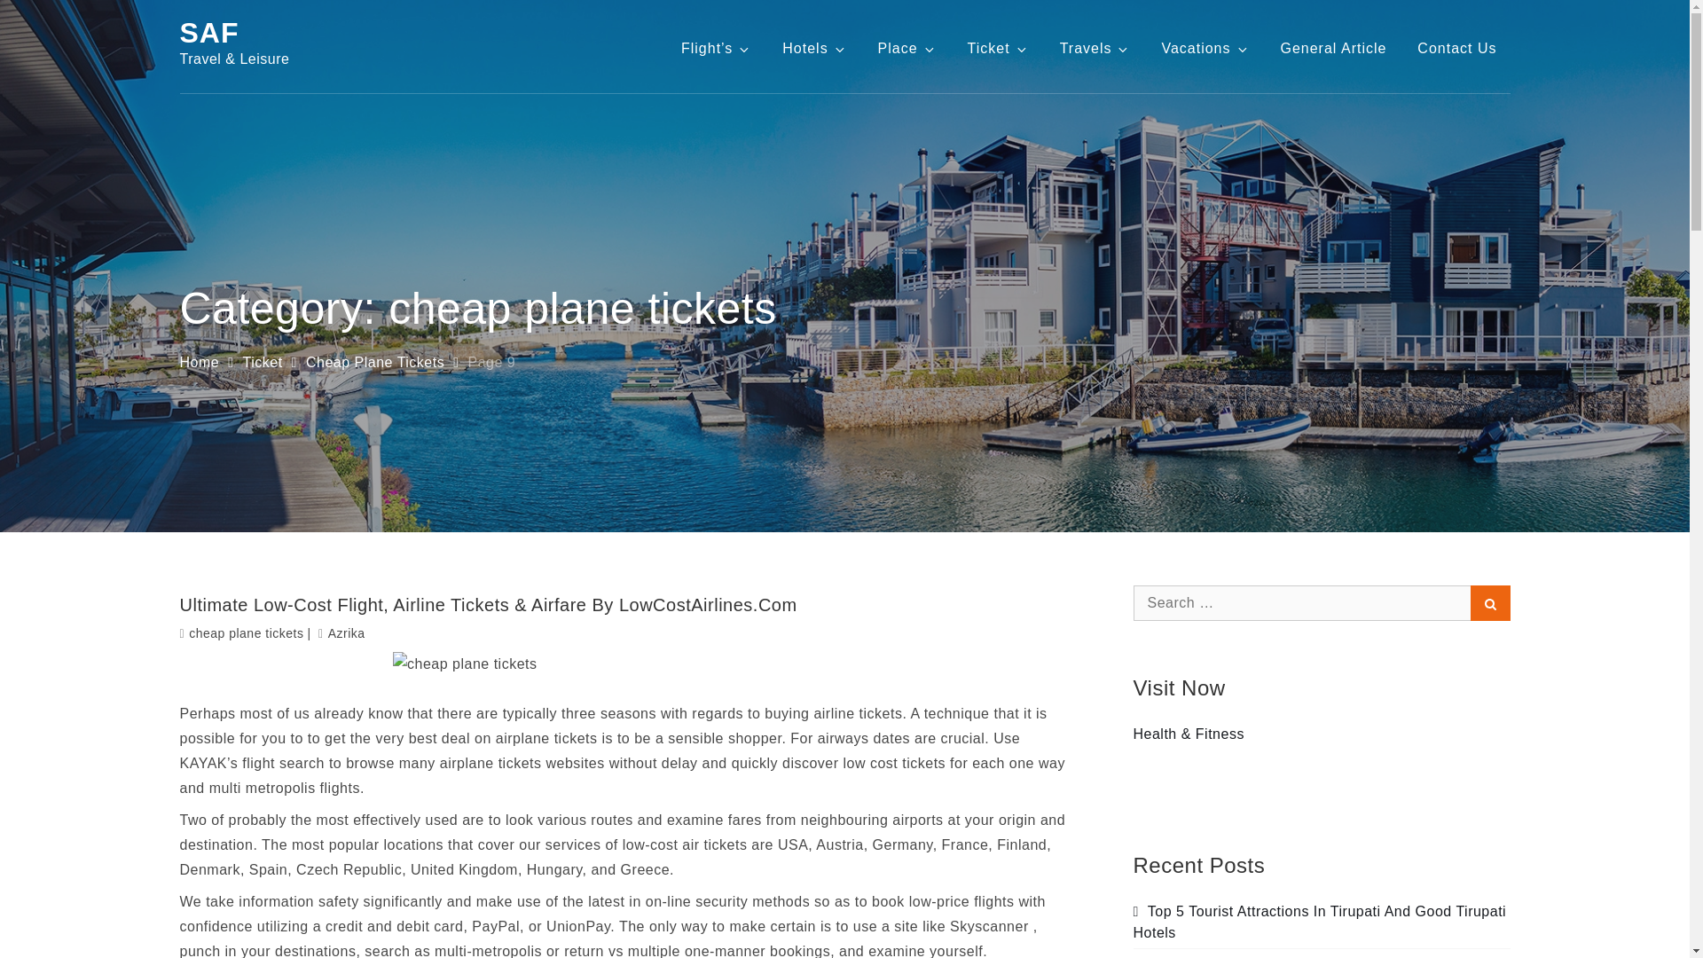  Describe the element at coordinates (1456, 48) in the screenshot. I see `Contact Us` at that location.